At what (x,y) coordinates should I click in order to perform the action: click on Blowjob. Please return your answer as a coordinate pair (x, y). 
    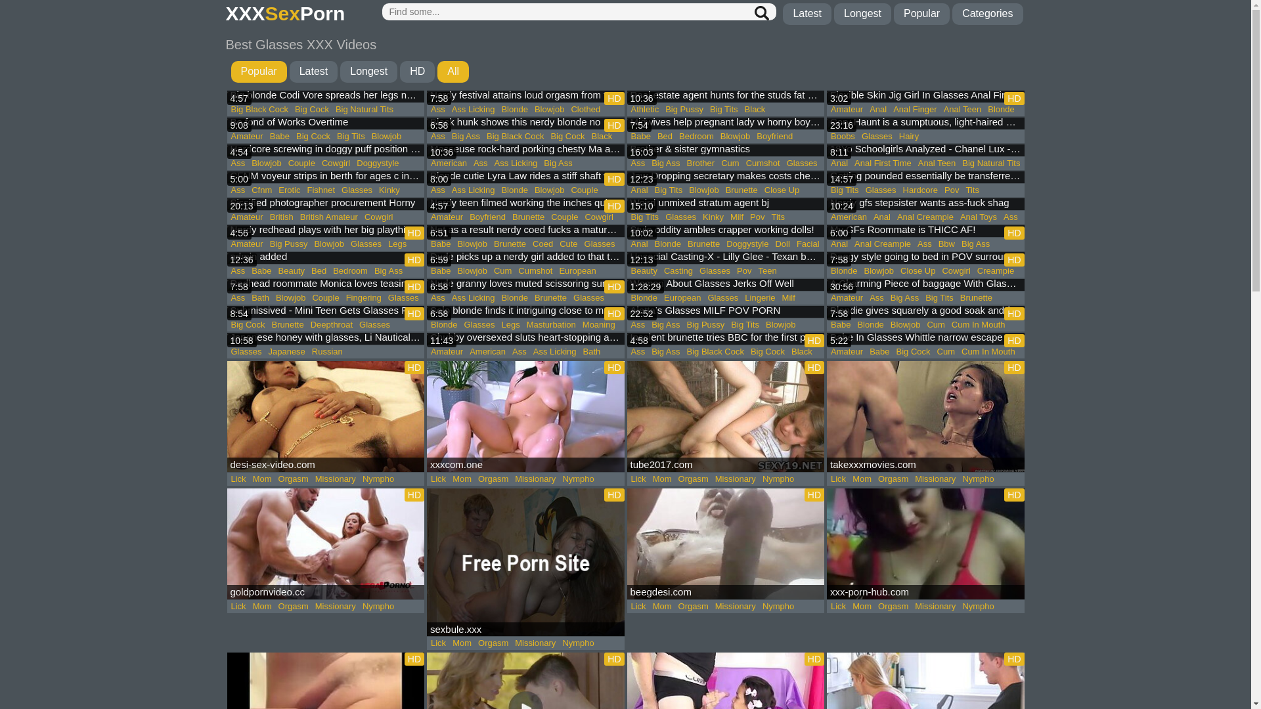
    Looking at the image, I should click on (267, 163).